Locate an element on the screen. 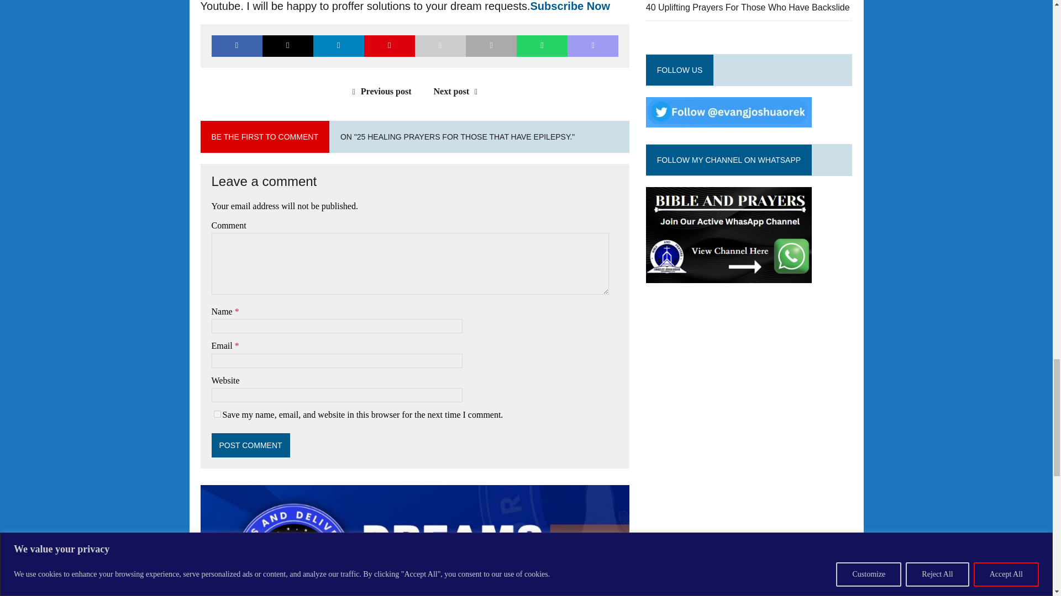 The width and height of the screenshot is (1061, 596). Post Comment is located at coordinates (250, 445).